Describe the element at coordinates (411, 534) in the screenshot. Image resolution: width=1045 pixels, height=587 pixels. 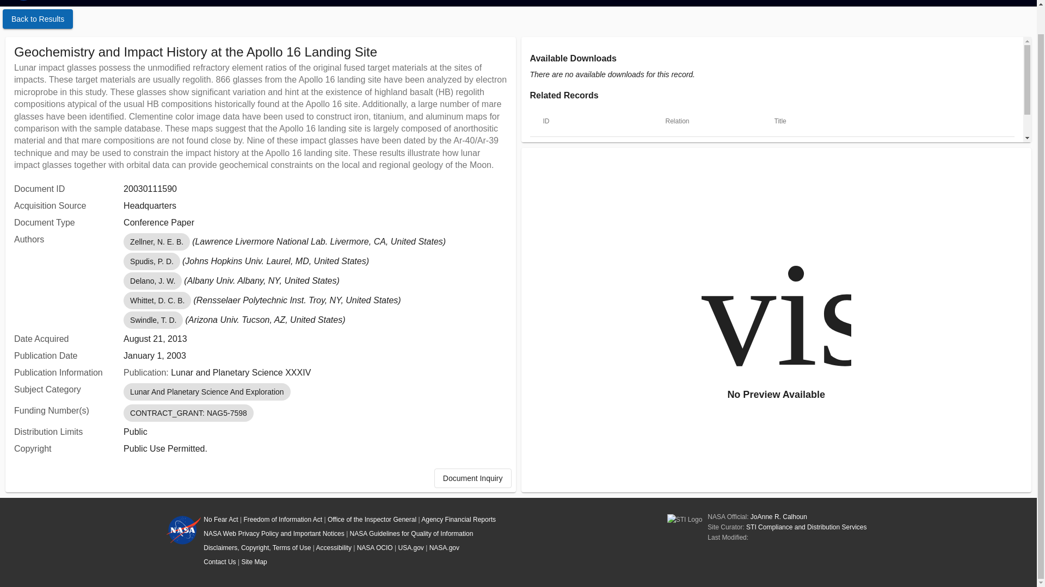
I see `NASA Guidelines for Quality of Information` at that location.